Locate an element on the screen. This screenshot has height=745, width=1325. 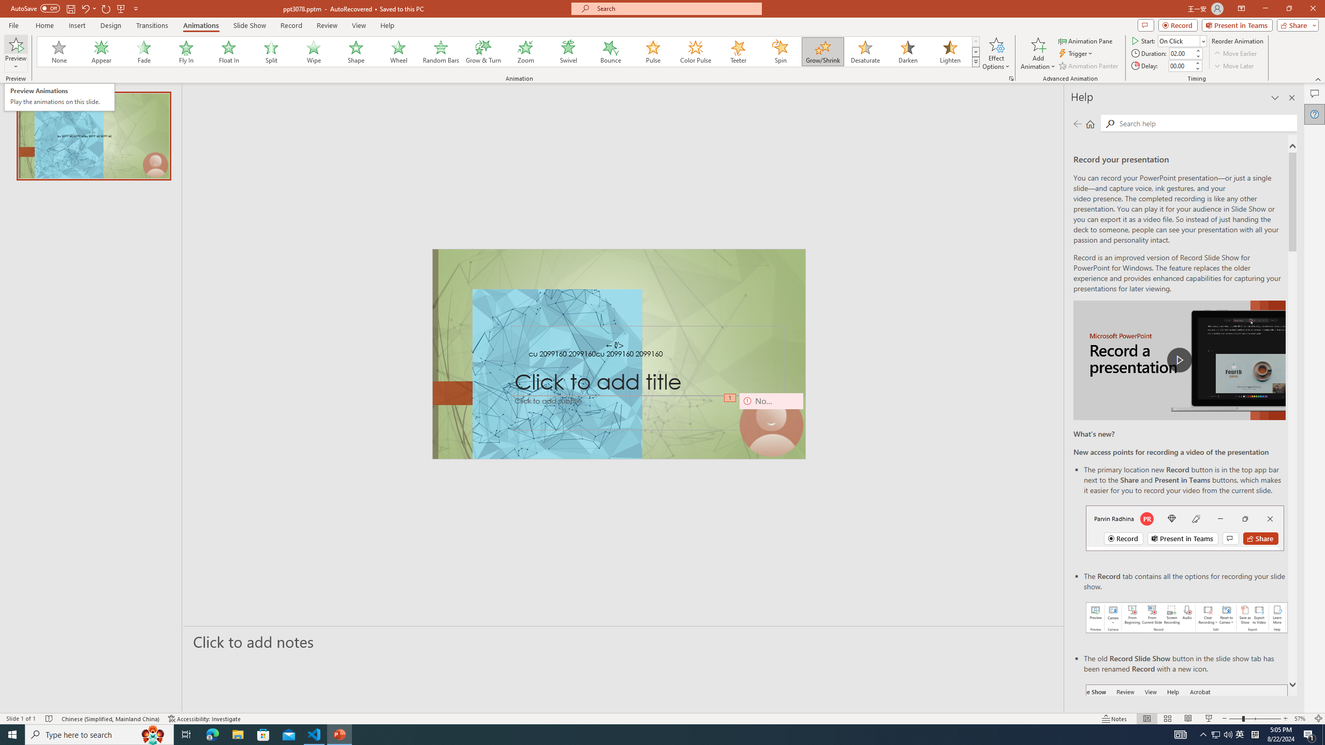
Pulse is located at coordinates (653, 52).